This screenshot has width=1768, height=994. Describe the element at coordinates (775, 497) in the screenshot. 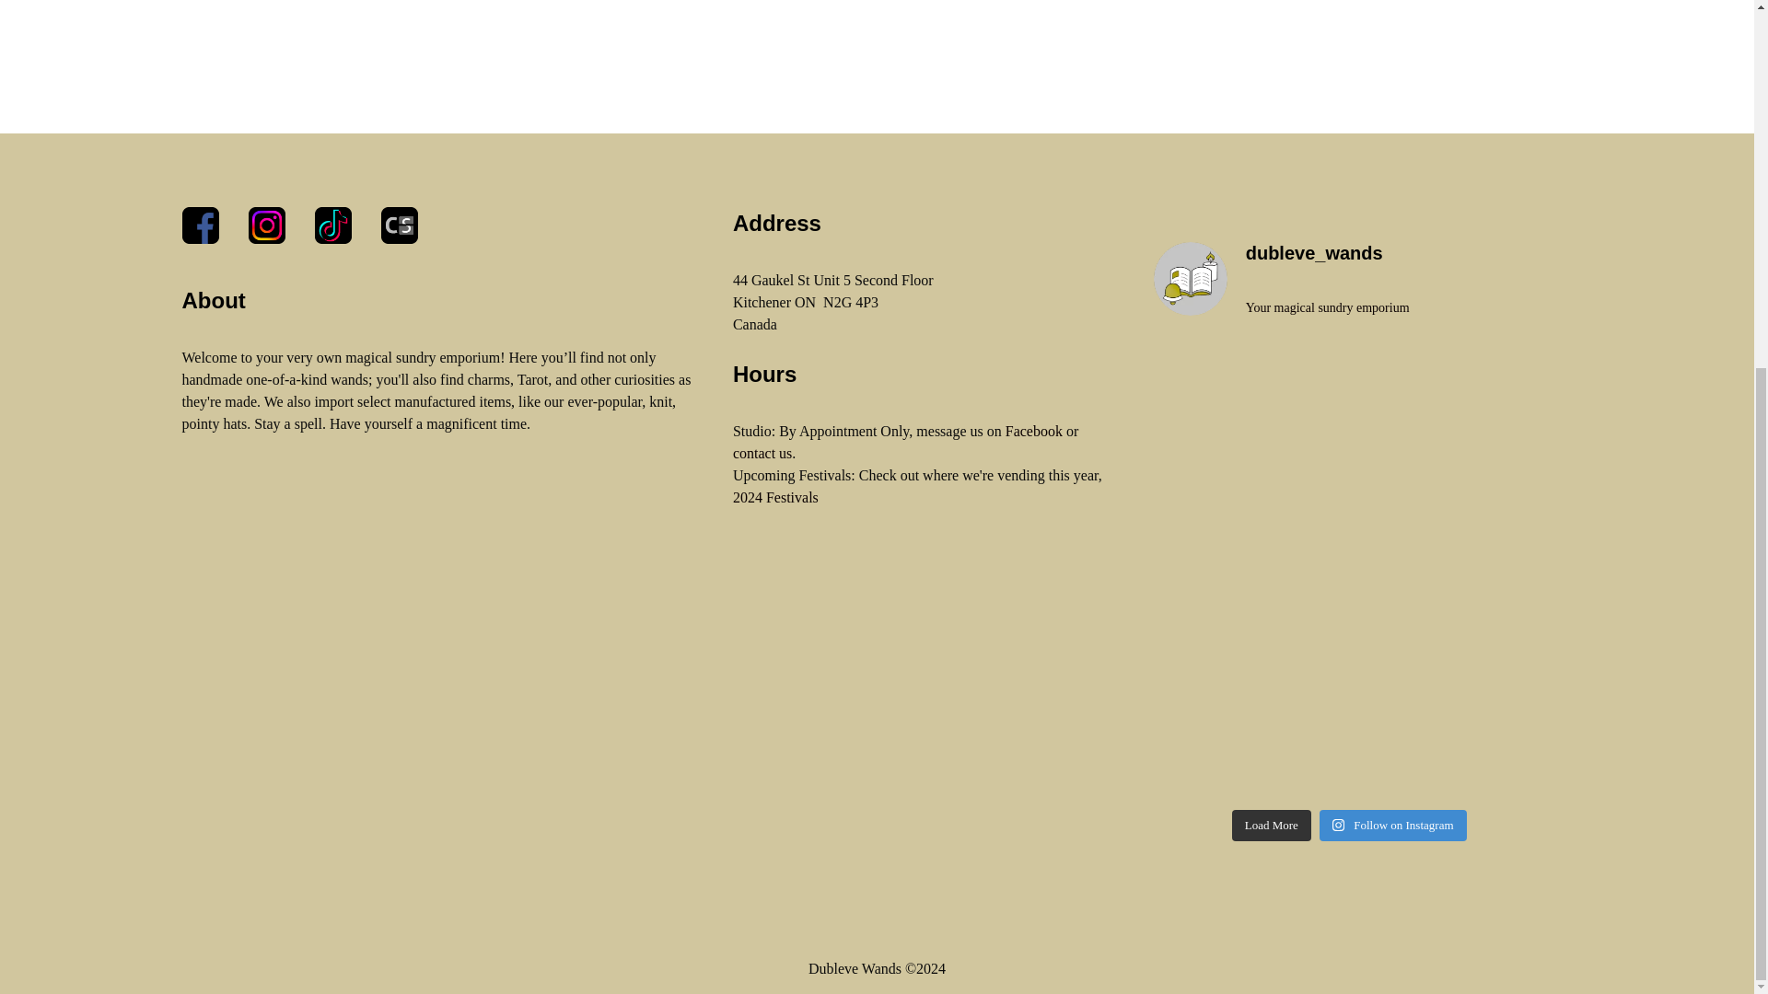

I see `2024 Festivals` at that location.